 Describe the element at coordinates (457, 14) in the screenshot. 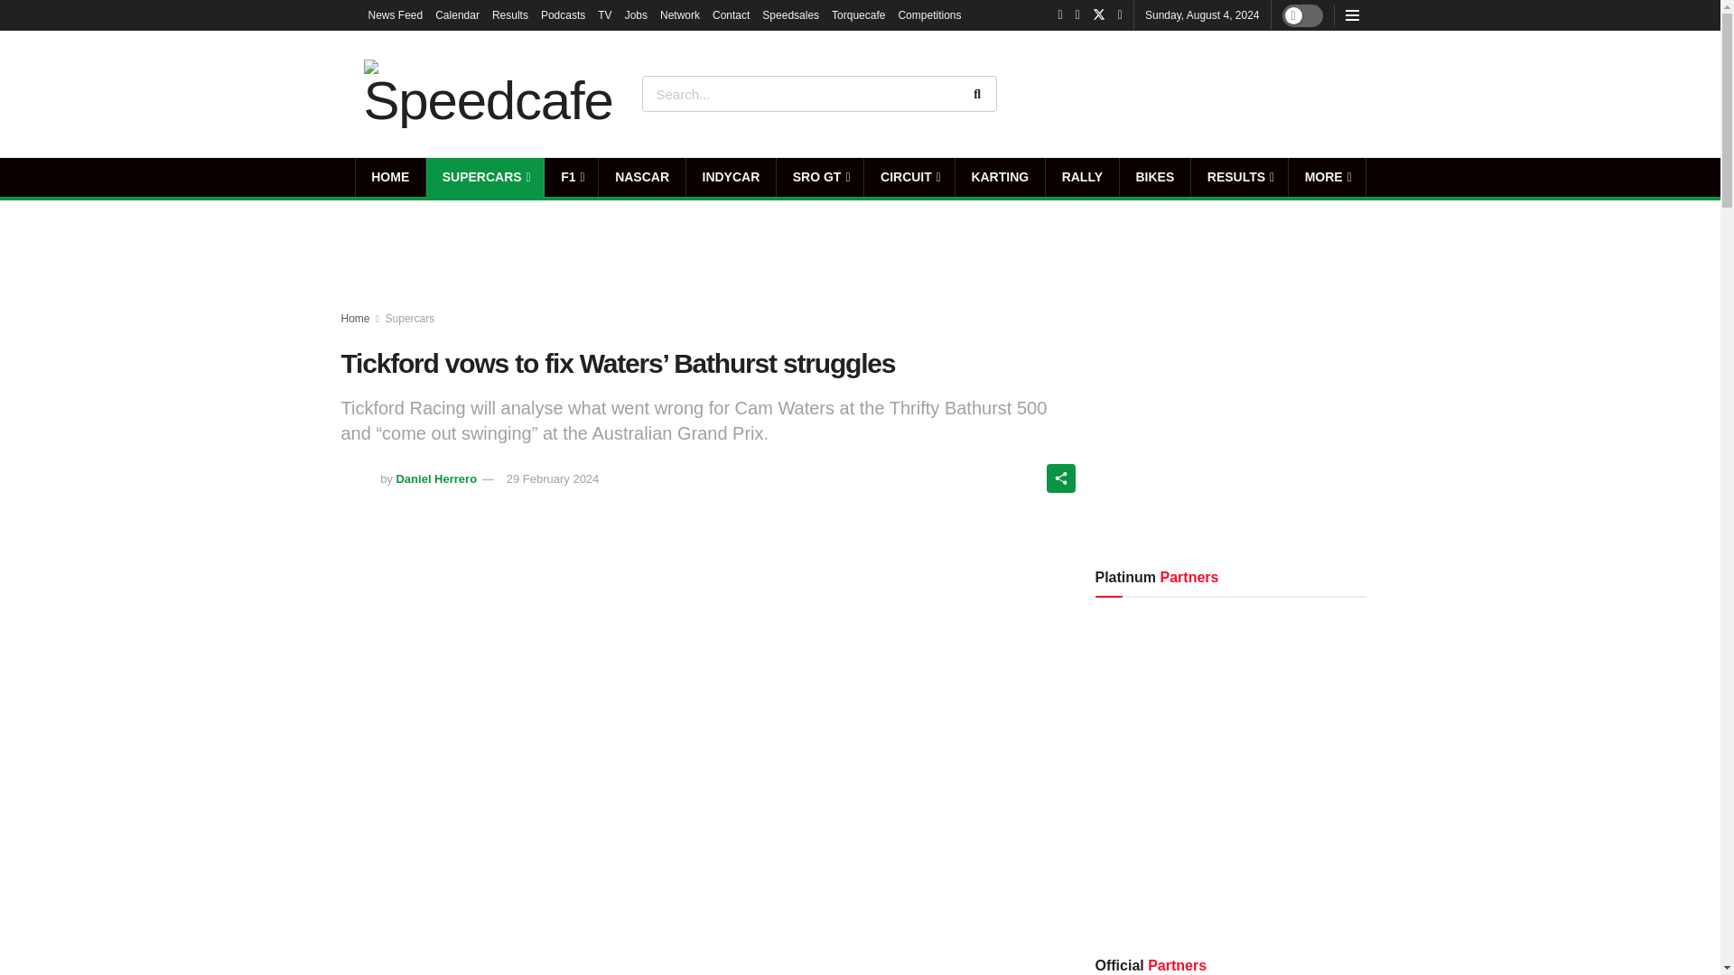

I see `Calendar` at that location.